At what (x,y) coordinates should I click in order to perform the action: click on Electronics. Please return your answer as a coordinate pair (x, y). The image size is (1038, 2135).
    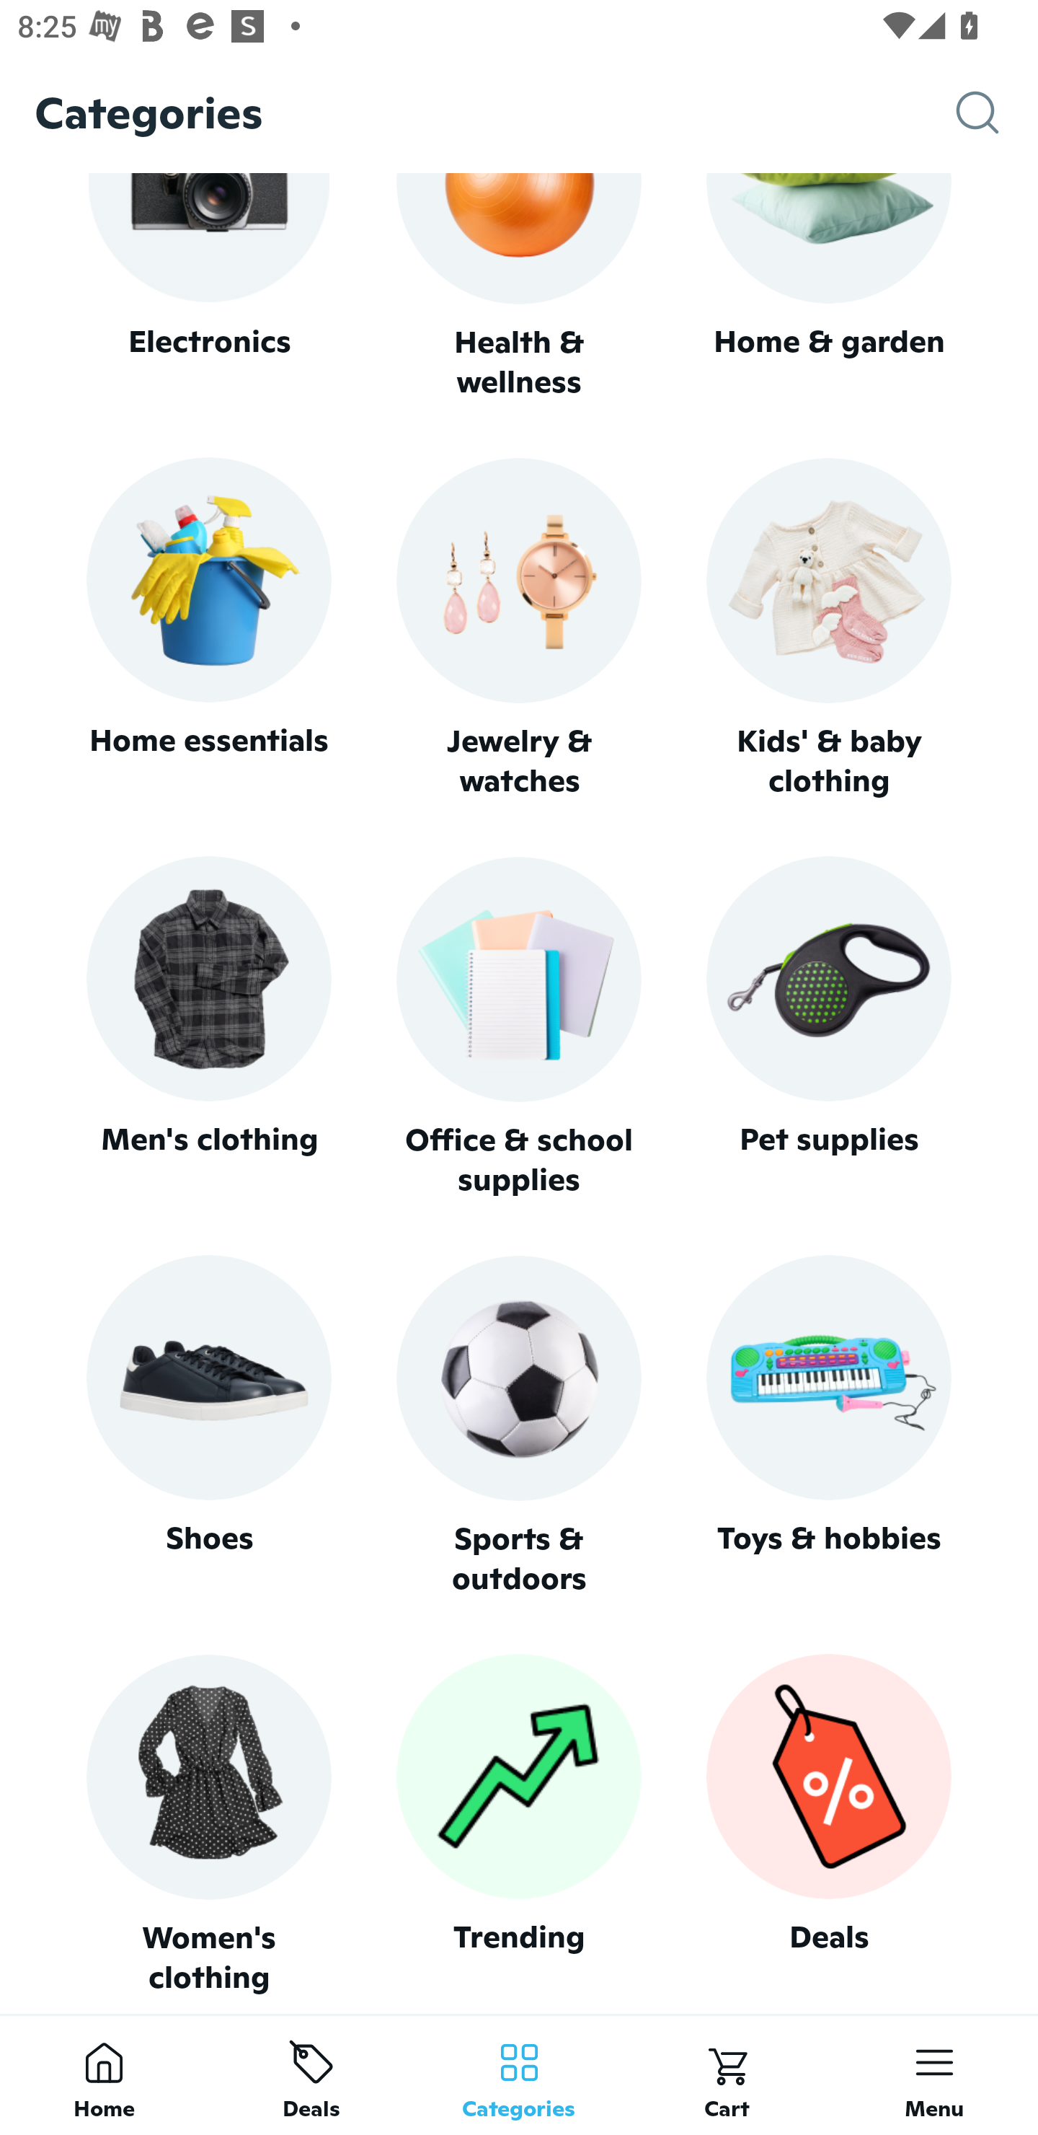
    Looking at the image, I should click on (208, 287).